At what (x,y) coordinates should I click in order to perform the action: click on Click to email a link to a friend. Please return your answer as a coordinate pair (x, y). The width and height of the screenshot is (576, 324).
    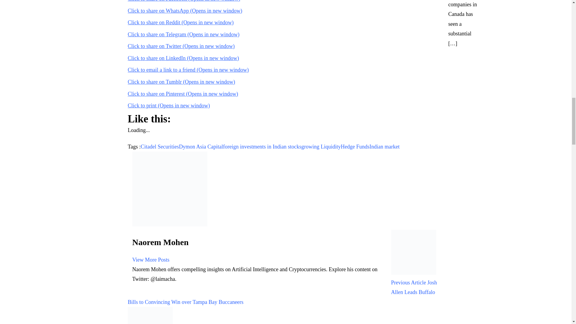
    Looking at the image, I should click on (188, 70).